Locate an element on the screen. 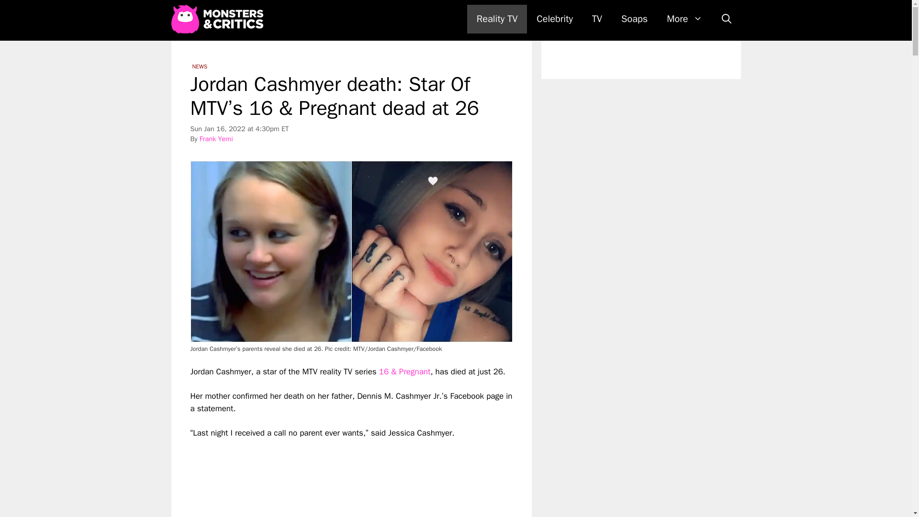 Image resolution: width=919 pixels, height=517 pixels. Celebrity is located at coordinates (554, 19).